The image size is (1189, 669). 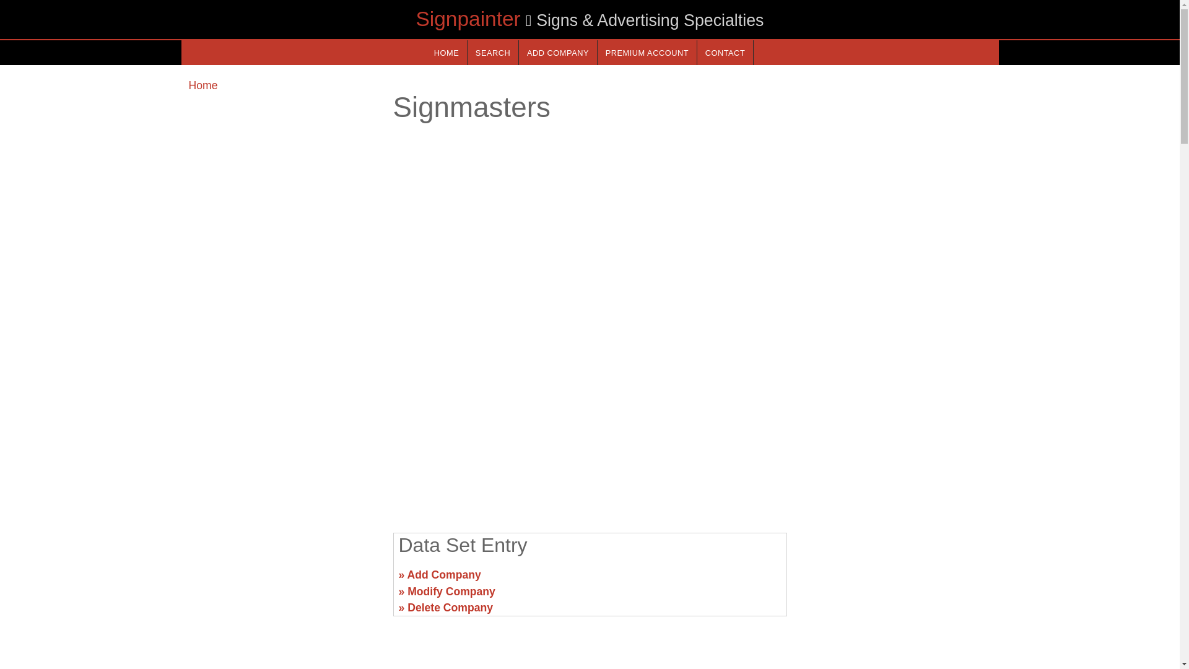 What do you see at coordinates (493, 52) in the screenshot?
I see `Search in this webseite.` at bounding box center [493, 52].